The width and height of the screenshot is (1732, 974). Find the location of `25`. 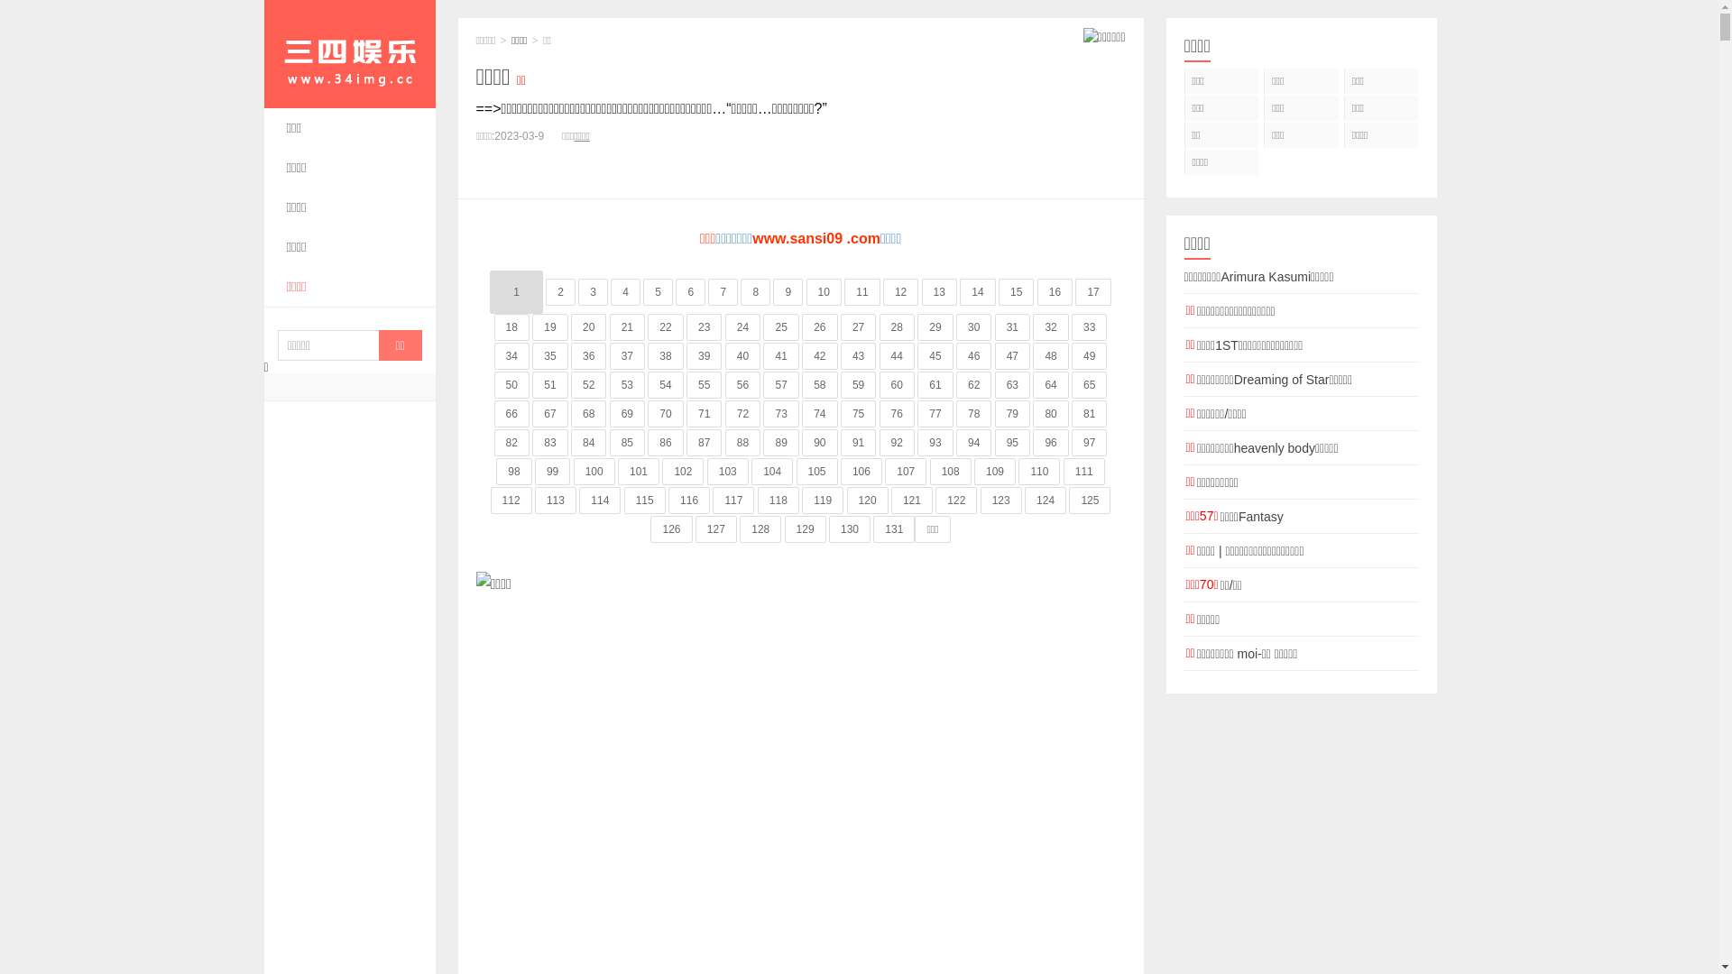

25 is located at coordinates (781, 327).